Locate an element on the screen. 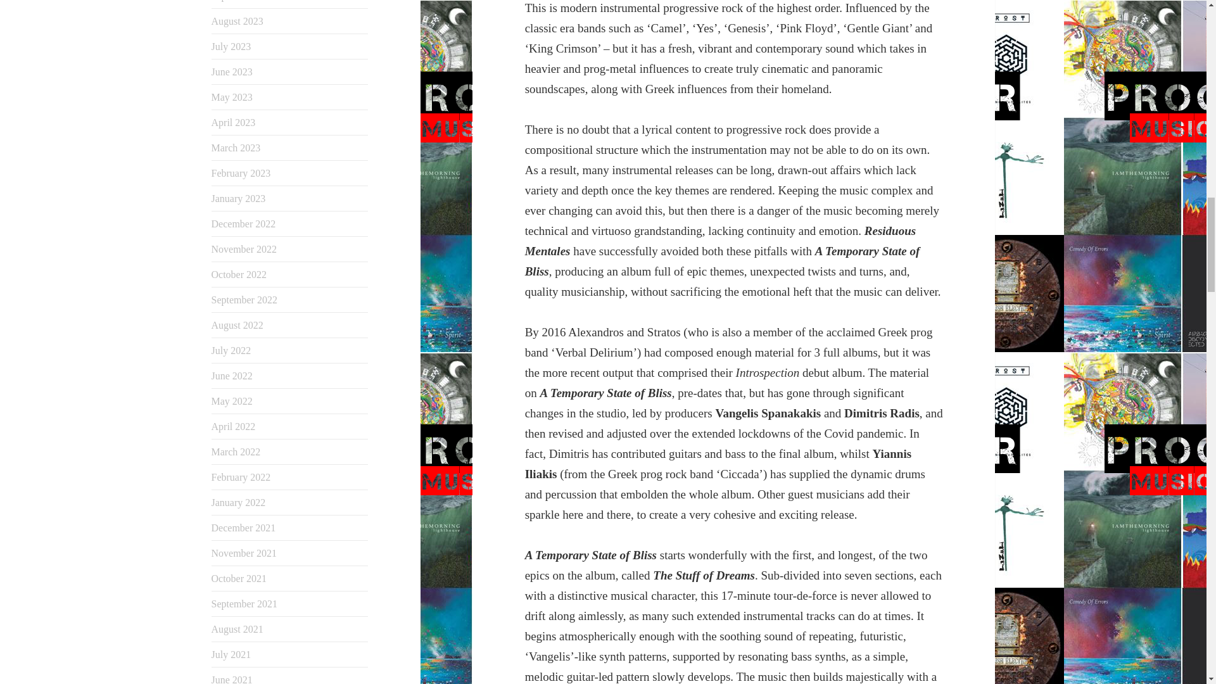  January 2023 is located at coordinates (239, 198).